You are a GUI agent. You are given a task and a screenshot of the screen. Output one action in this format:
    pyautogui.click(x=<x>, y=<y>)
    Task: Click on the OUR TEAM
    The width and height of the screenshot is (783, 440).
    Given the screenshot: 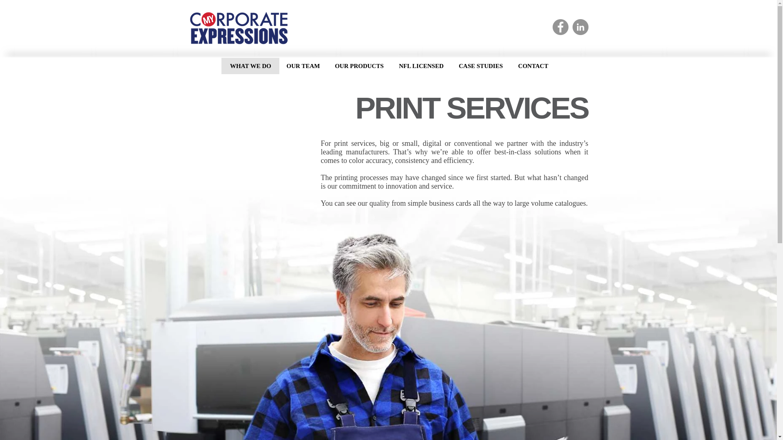 What is the action you would take?
    pyautogui.click(x=303, y=66)
    